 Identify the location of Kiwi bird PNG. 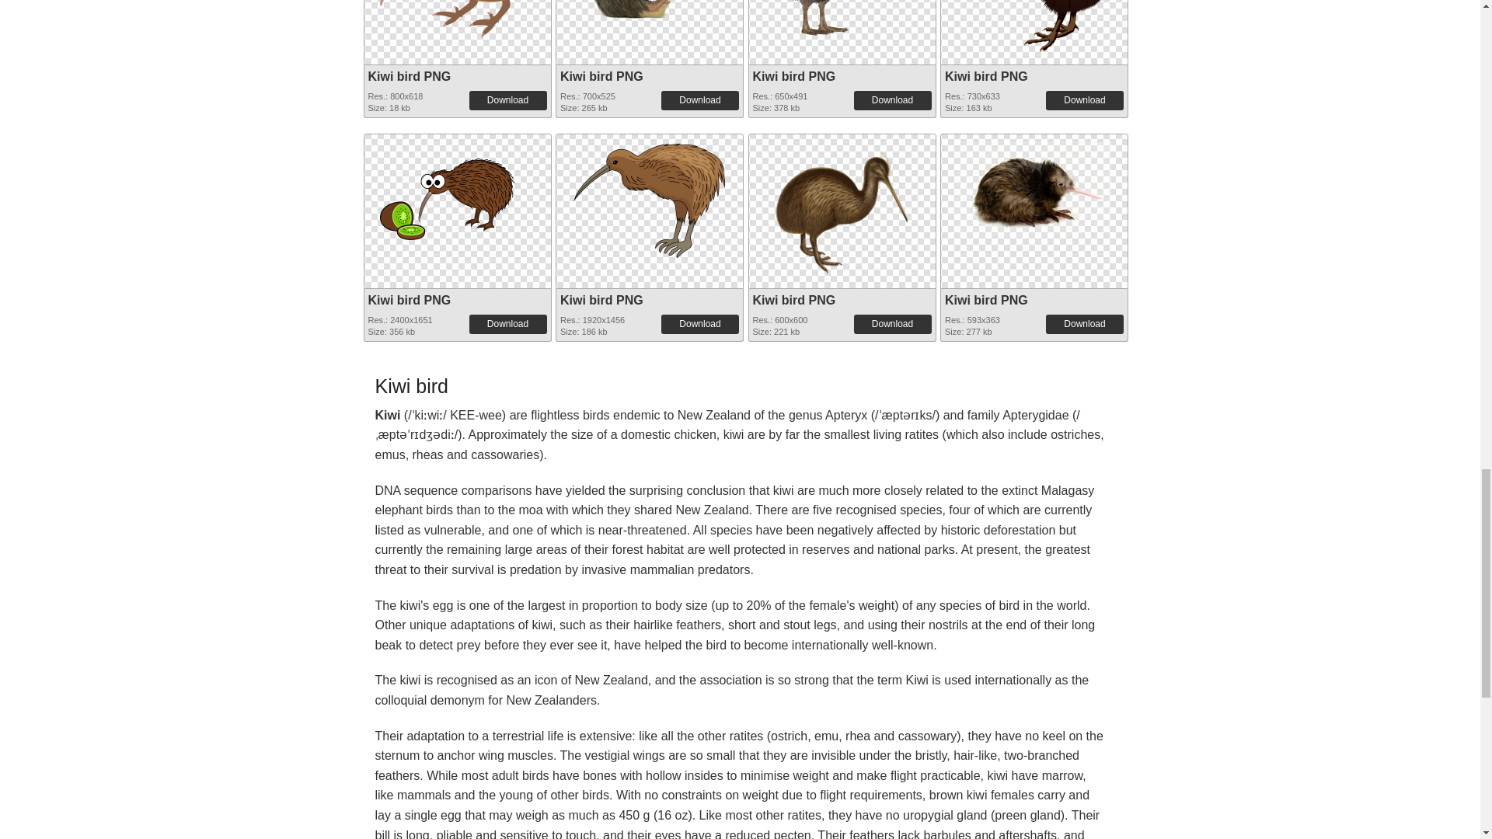
(456, 19).